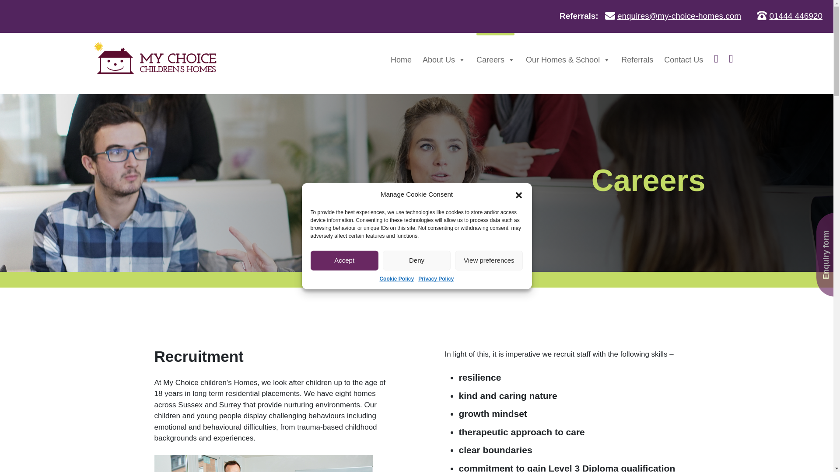  I want to click on Privacy Policy, so click(436, 278).